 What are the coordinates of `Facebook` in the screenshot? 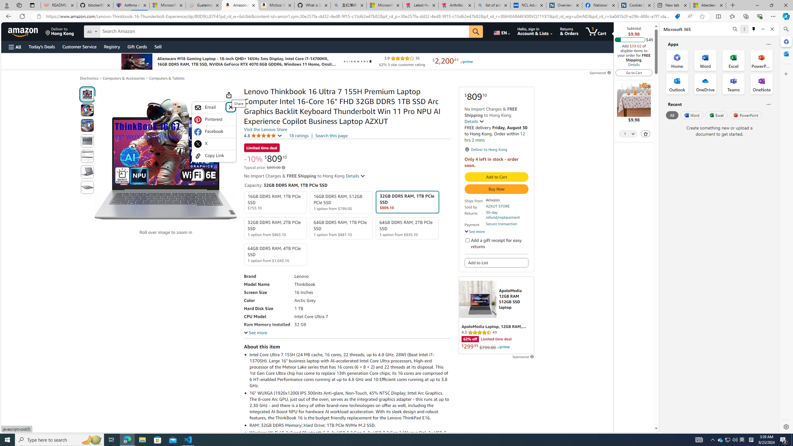 It's located at (214, 132).